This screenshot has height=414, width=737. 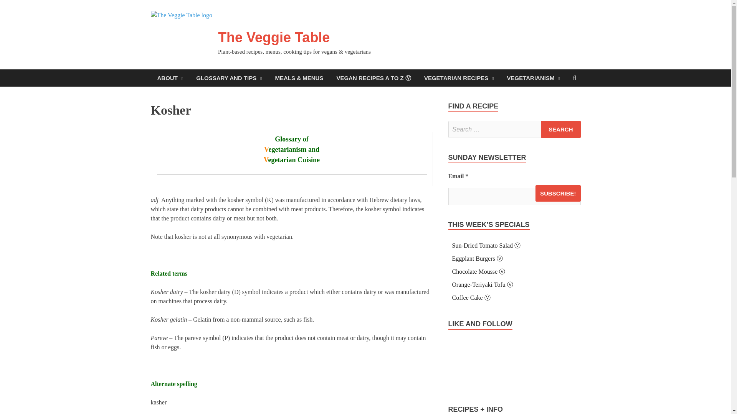 I want to click on GLOSSARY AND TIPS, so click(x=229, y=78).